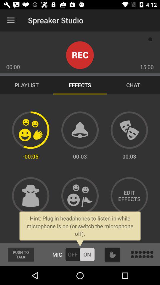 This screenshot has width=160, height=285. Describe the element at coordinates (80, 130) in the screenshot. I see `go got sound effects` at that location.